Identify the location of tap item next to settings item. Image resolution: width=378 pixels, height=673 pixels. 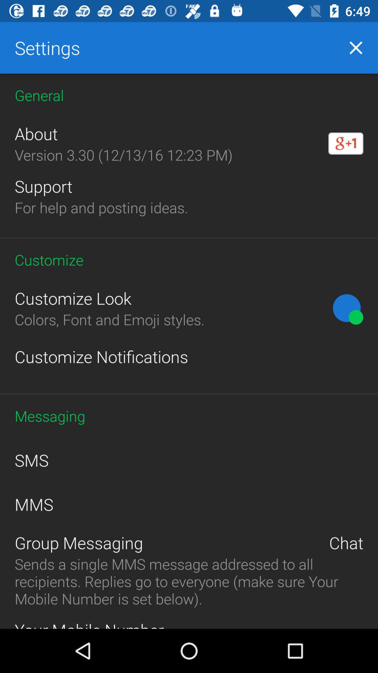
(356, 48).